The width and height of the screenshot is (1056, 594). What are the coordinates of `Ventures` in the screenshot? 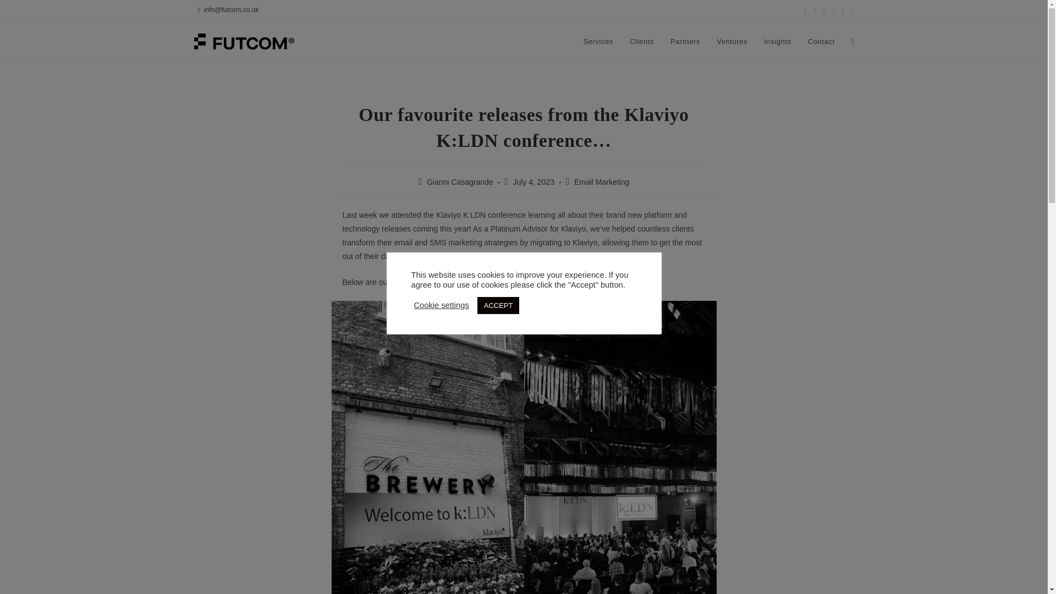 It's located at (732, 42).